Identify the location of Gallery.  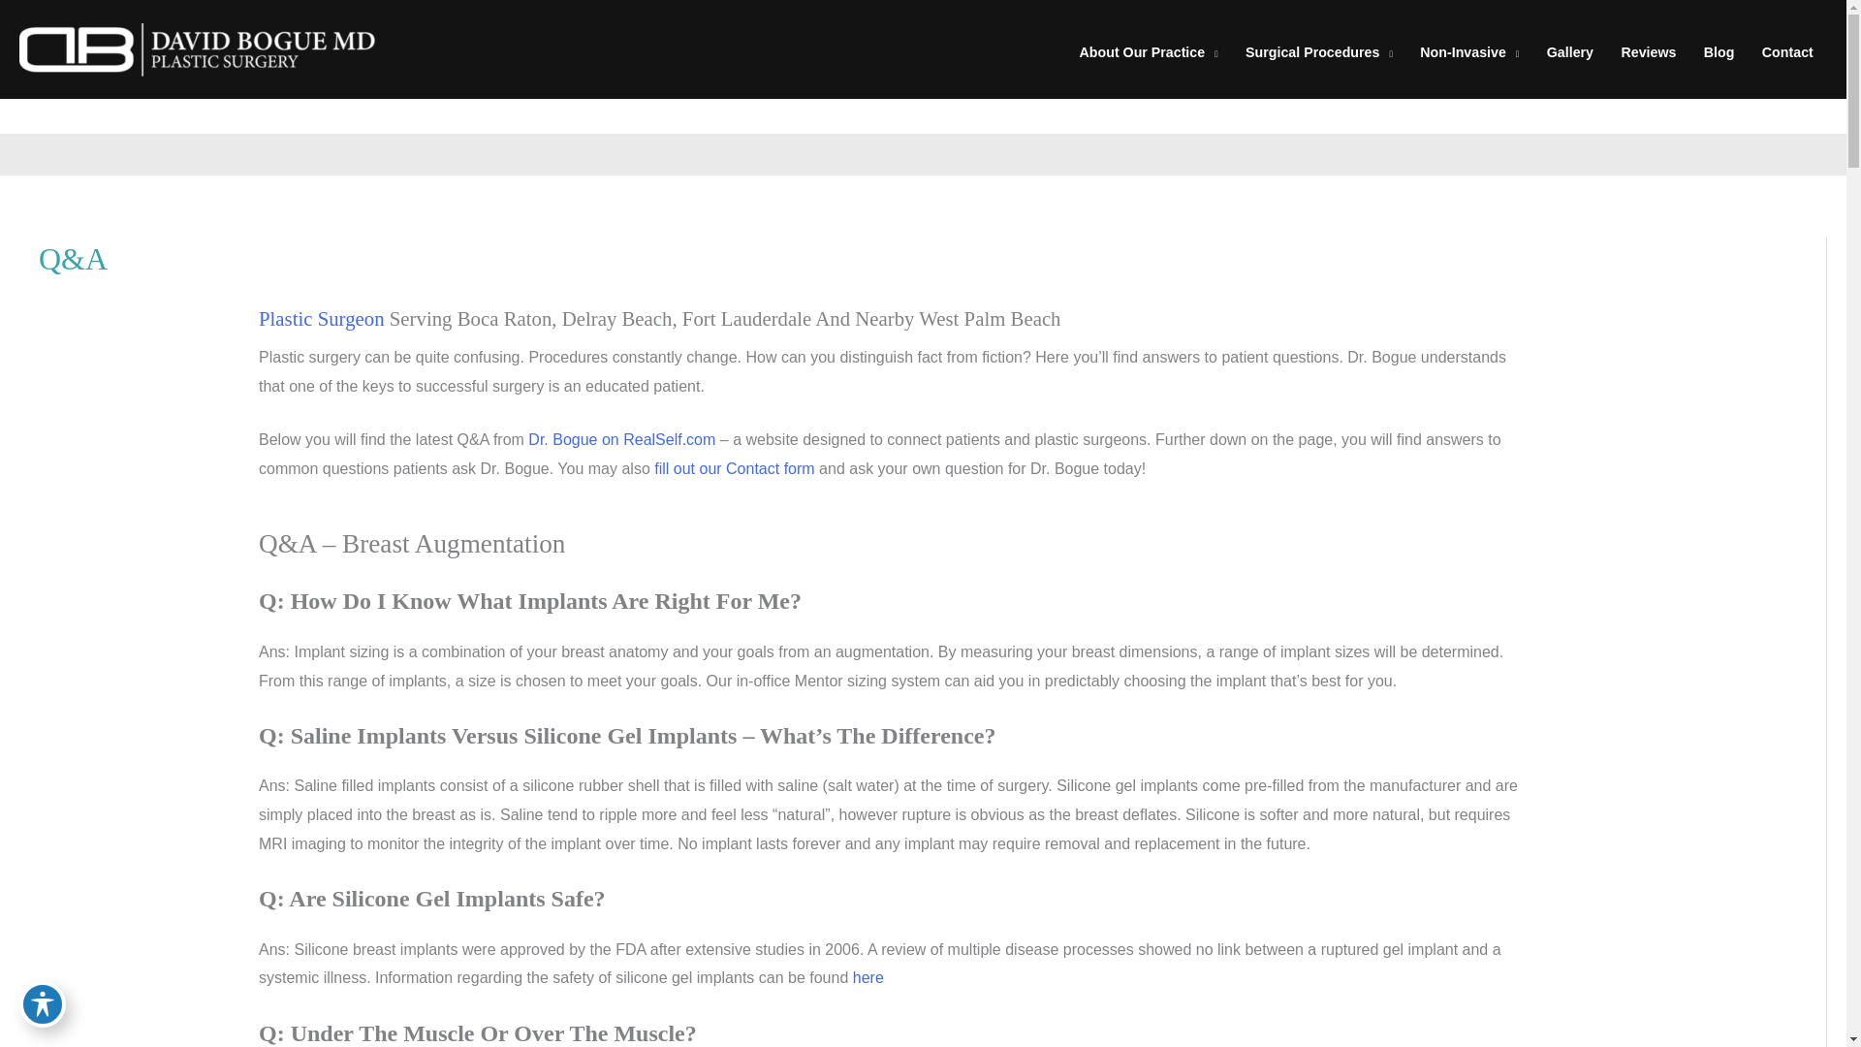
(1570, 52).